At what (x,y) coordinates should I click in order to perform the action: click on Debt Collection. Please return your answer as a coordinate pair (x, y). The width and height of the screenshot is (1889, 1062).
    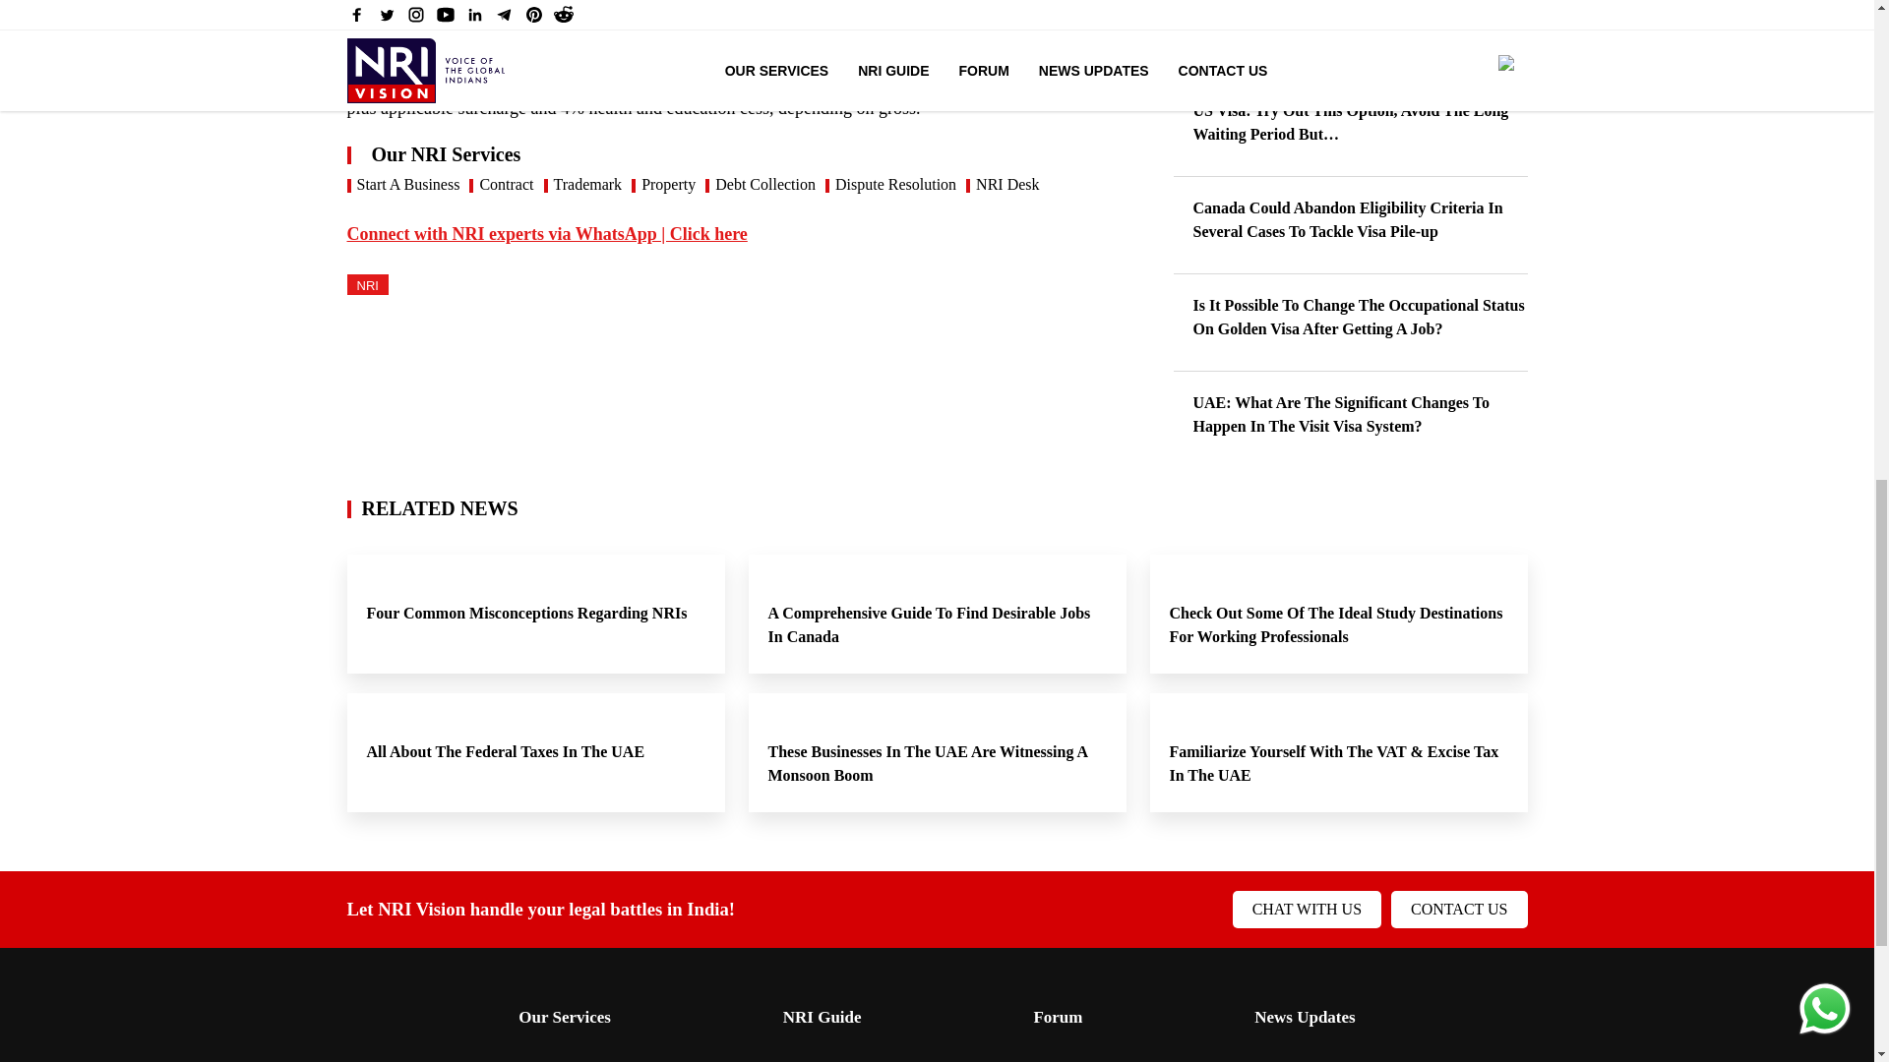
    Looking at the image, I should click on (765, 185).